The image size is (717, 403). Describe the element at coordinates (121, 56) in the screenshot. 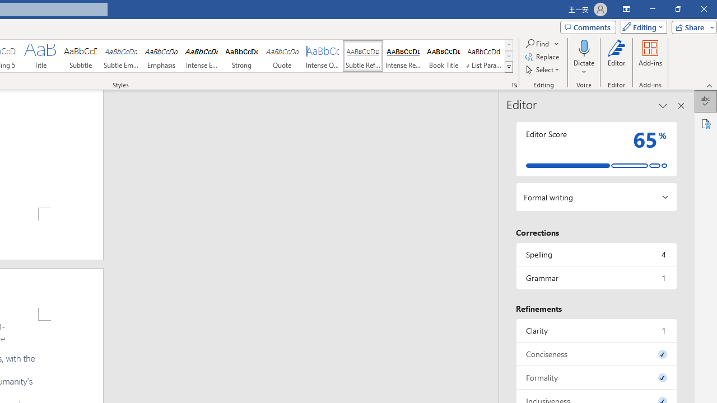

I see `Subtle Emphasis` at that location.